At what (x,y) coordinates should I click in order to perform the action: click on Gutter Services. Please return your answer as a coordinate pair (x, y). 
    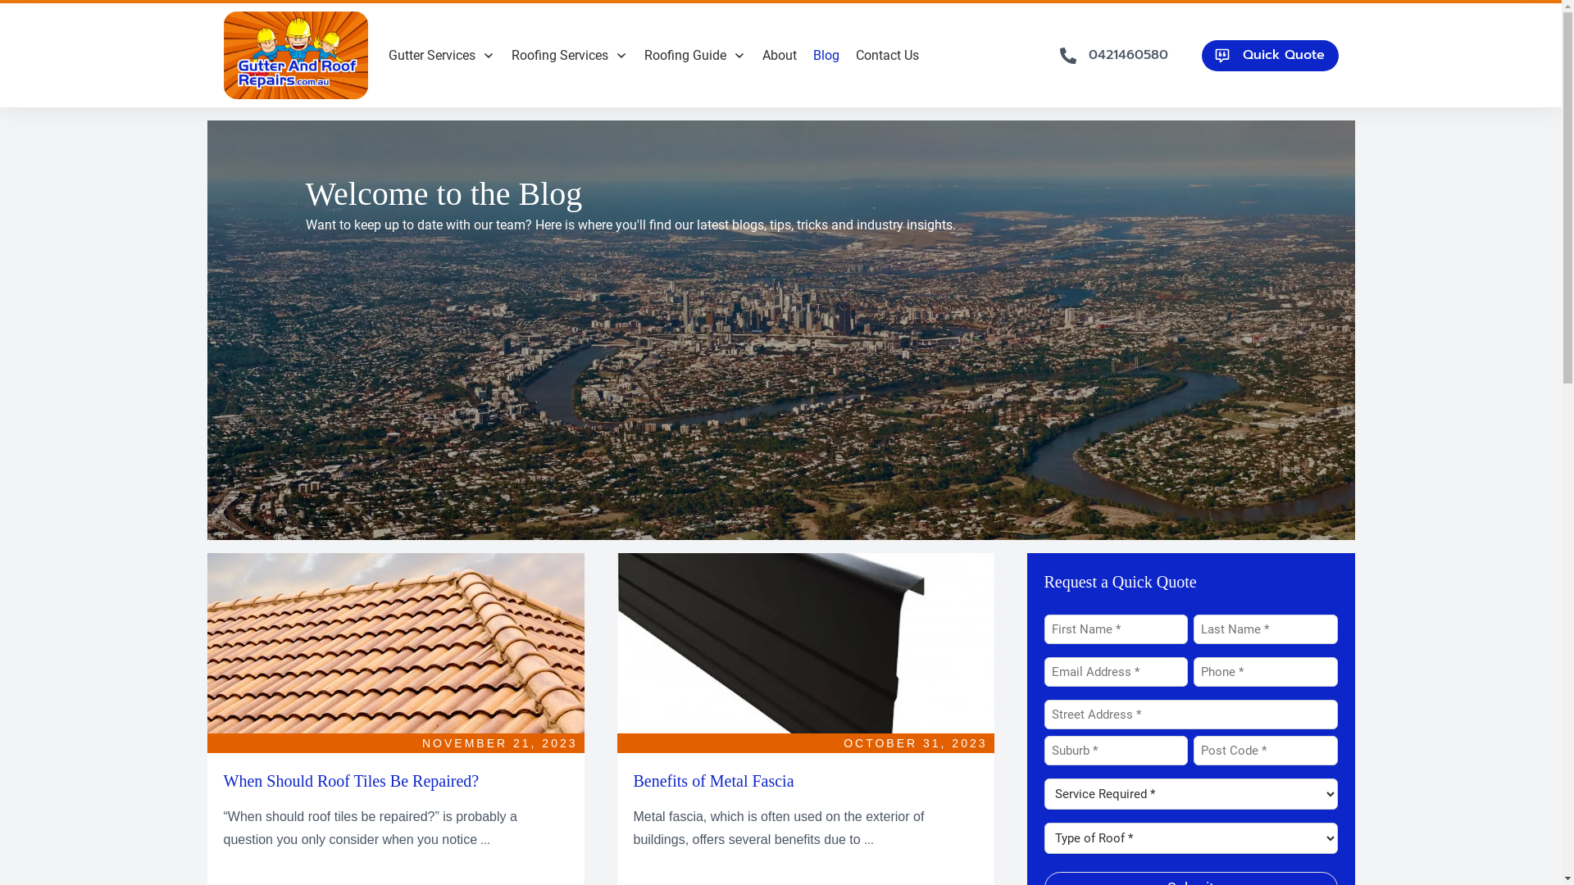
    Looking at the image, I should click on (442, 56).